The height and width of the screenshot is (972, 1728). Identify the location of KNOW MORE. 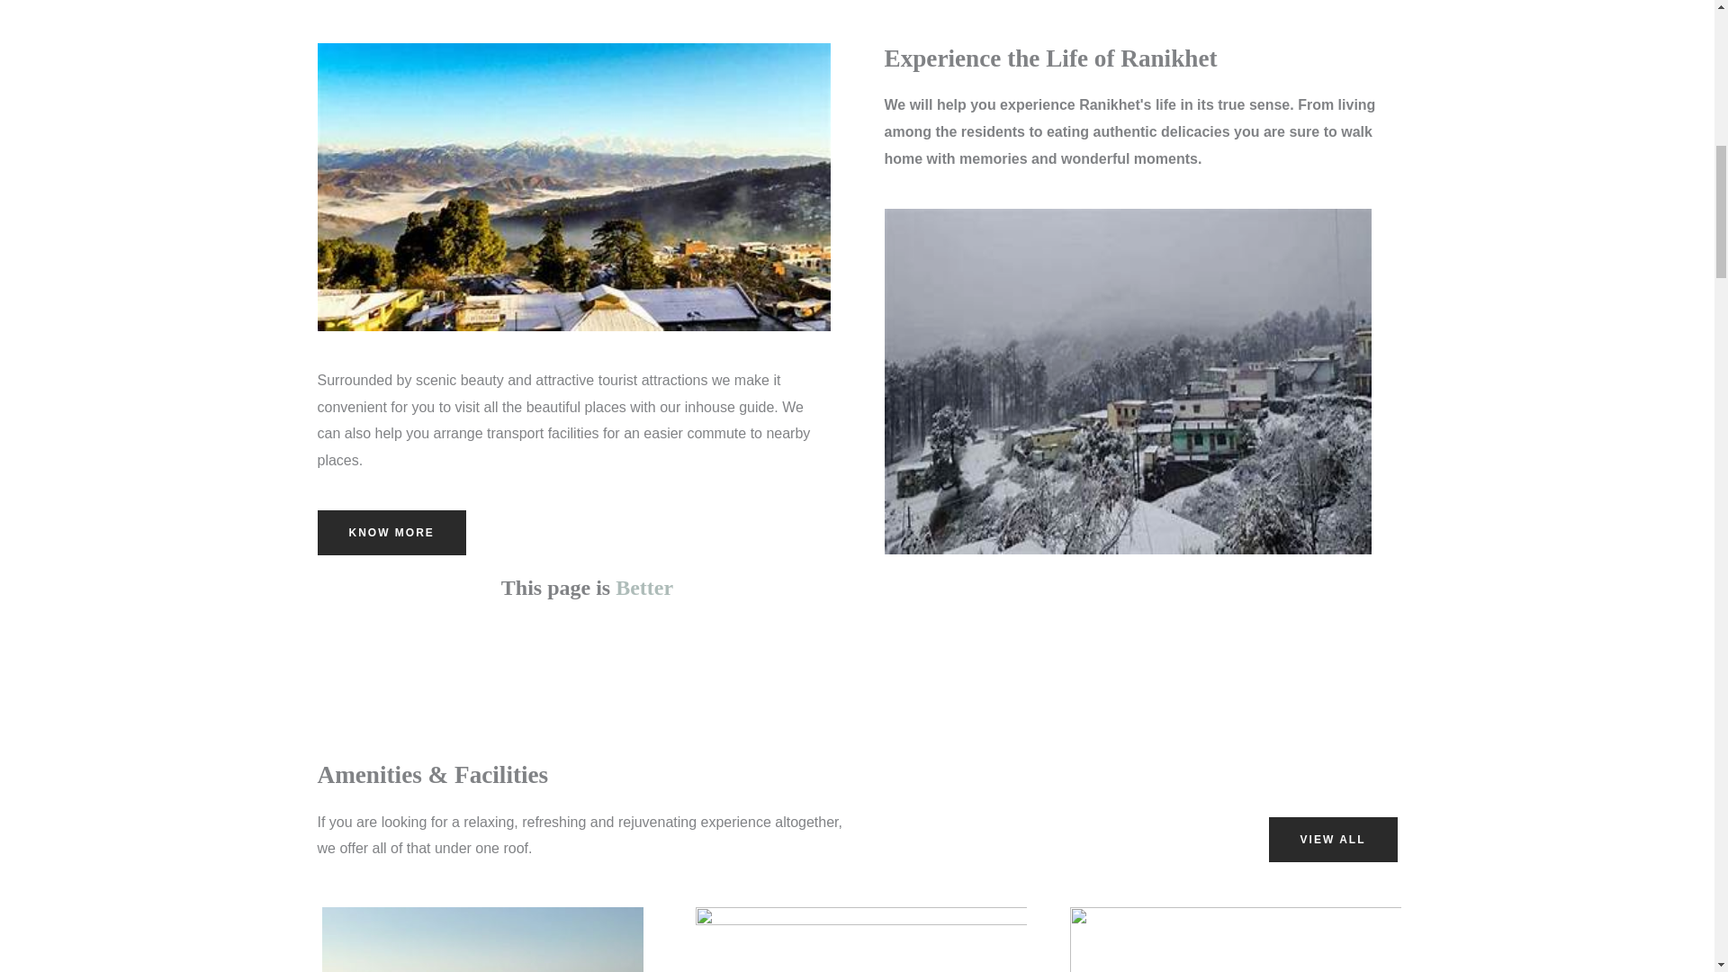
(391, 533).